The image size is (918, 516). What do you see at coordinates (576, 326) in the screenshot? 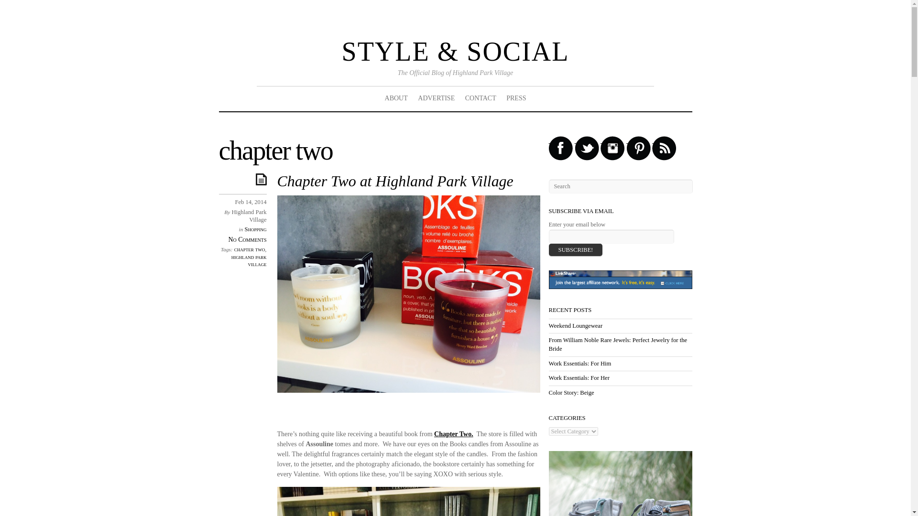
I see `Weekend Loungewear` at bounding box center [576, 326].